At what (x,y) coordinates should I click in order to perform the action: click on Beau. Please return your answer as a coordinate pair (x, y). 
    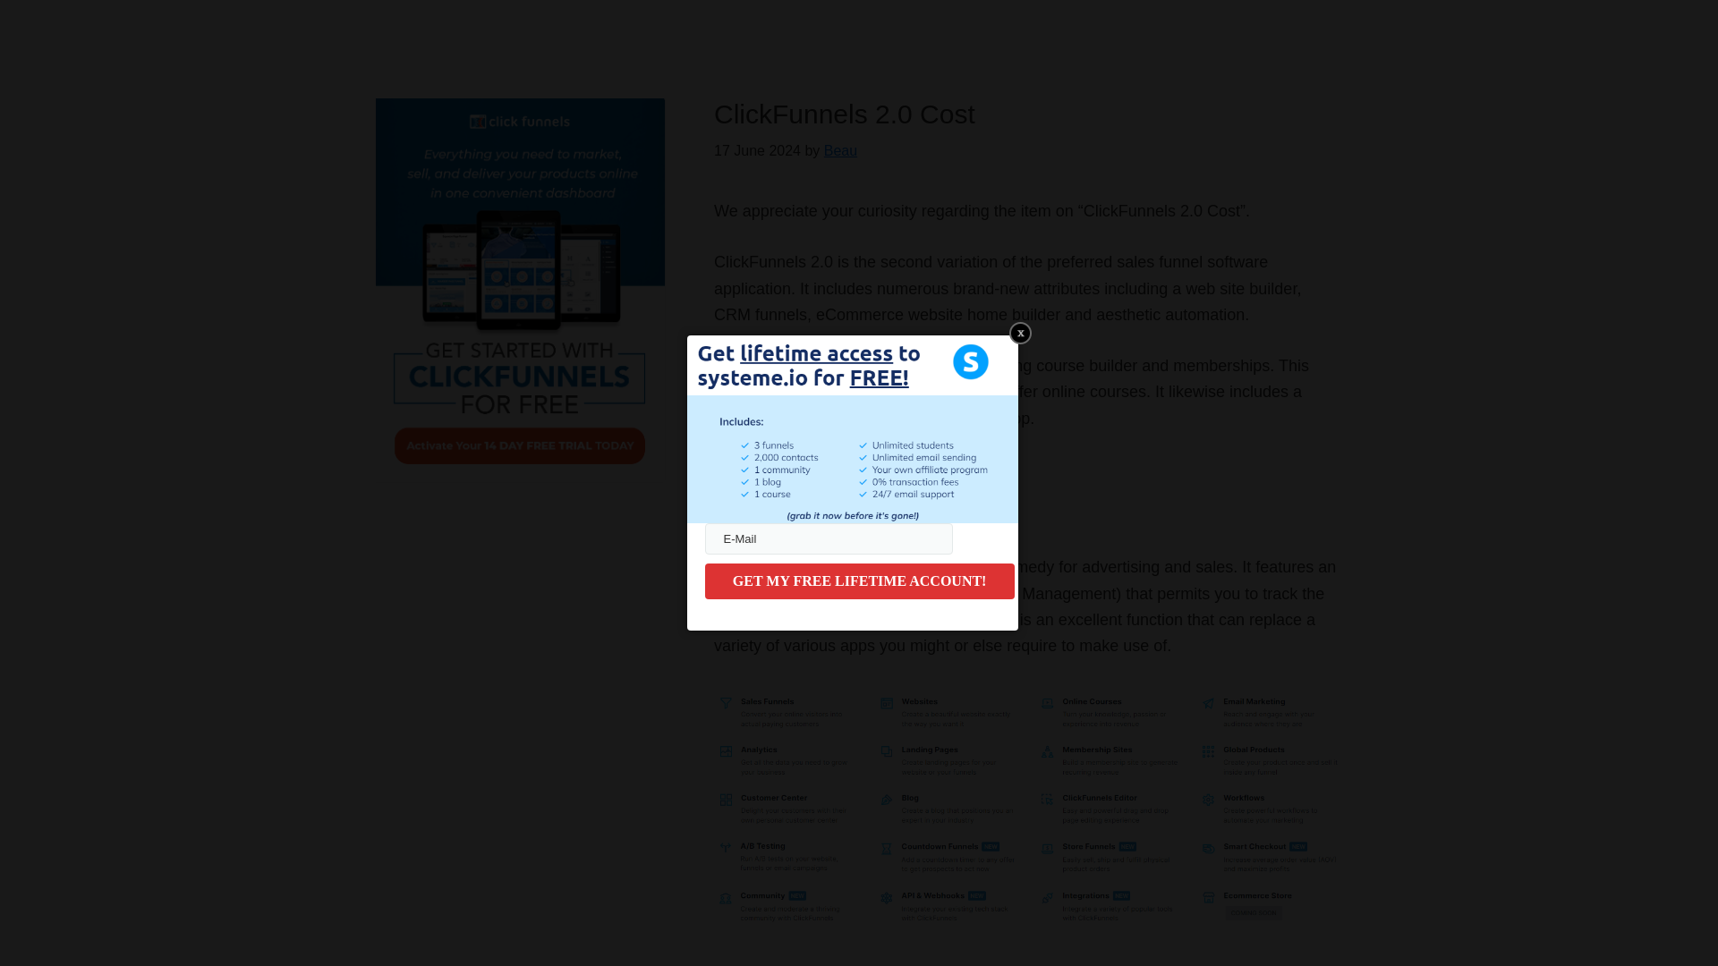
    Looking at the image, I should click on (841, 150).